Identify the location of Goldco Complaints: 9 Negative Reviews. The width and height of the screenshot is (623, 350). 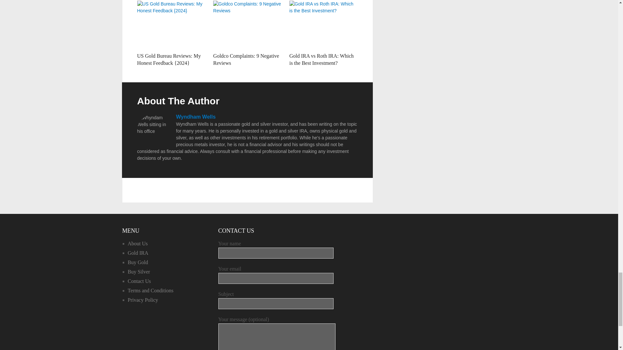
(246, 60).